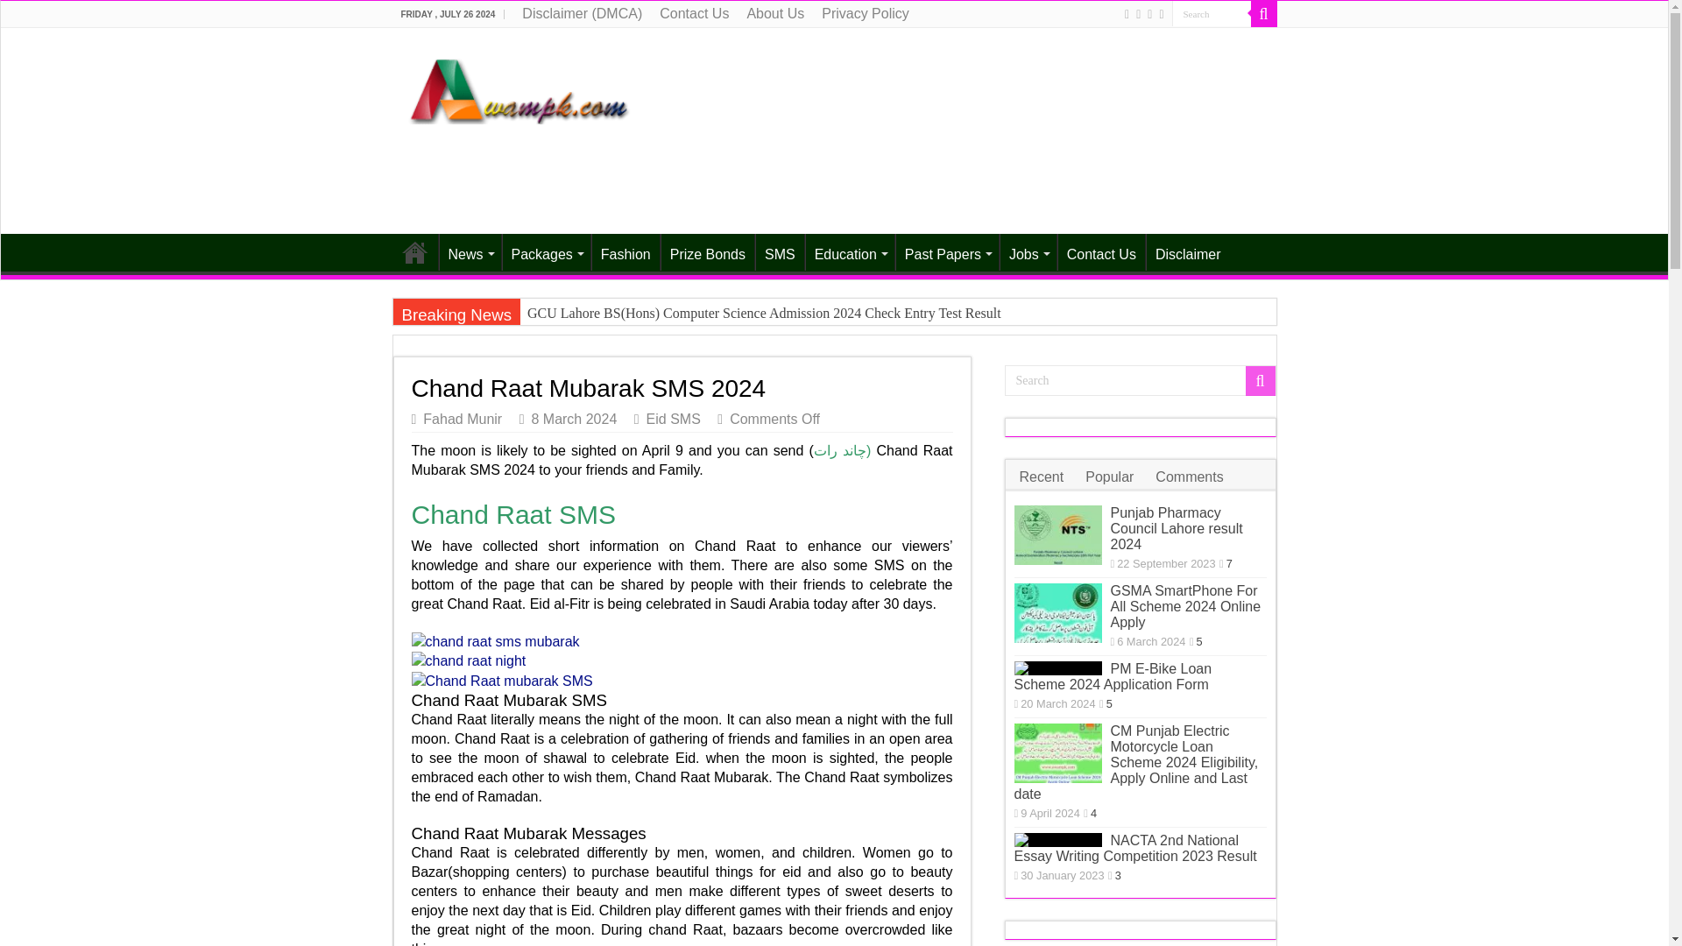 This screenshot has width=1682, height=946. Describe the element at coordinates (774, 14) in the screenshot. I see `About Us` at that location.